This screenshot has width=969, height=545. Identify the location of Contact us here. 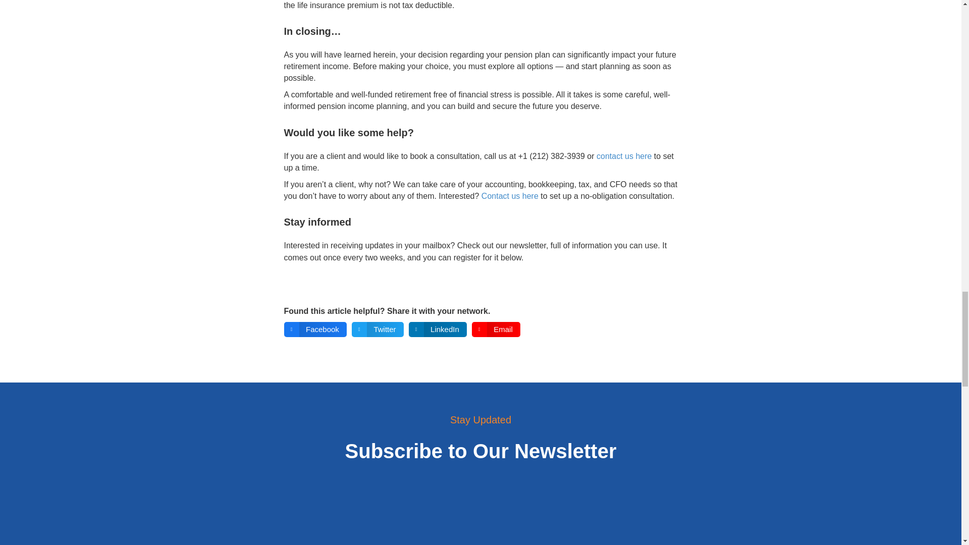
(510, 196).